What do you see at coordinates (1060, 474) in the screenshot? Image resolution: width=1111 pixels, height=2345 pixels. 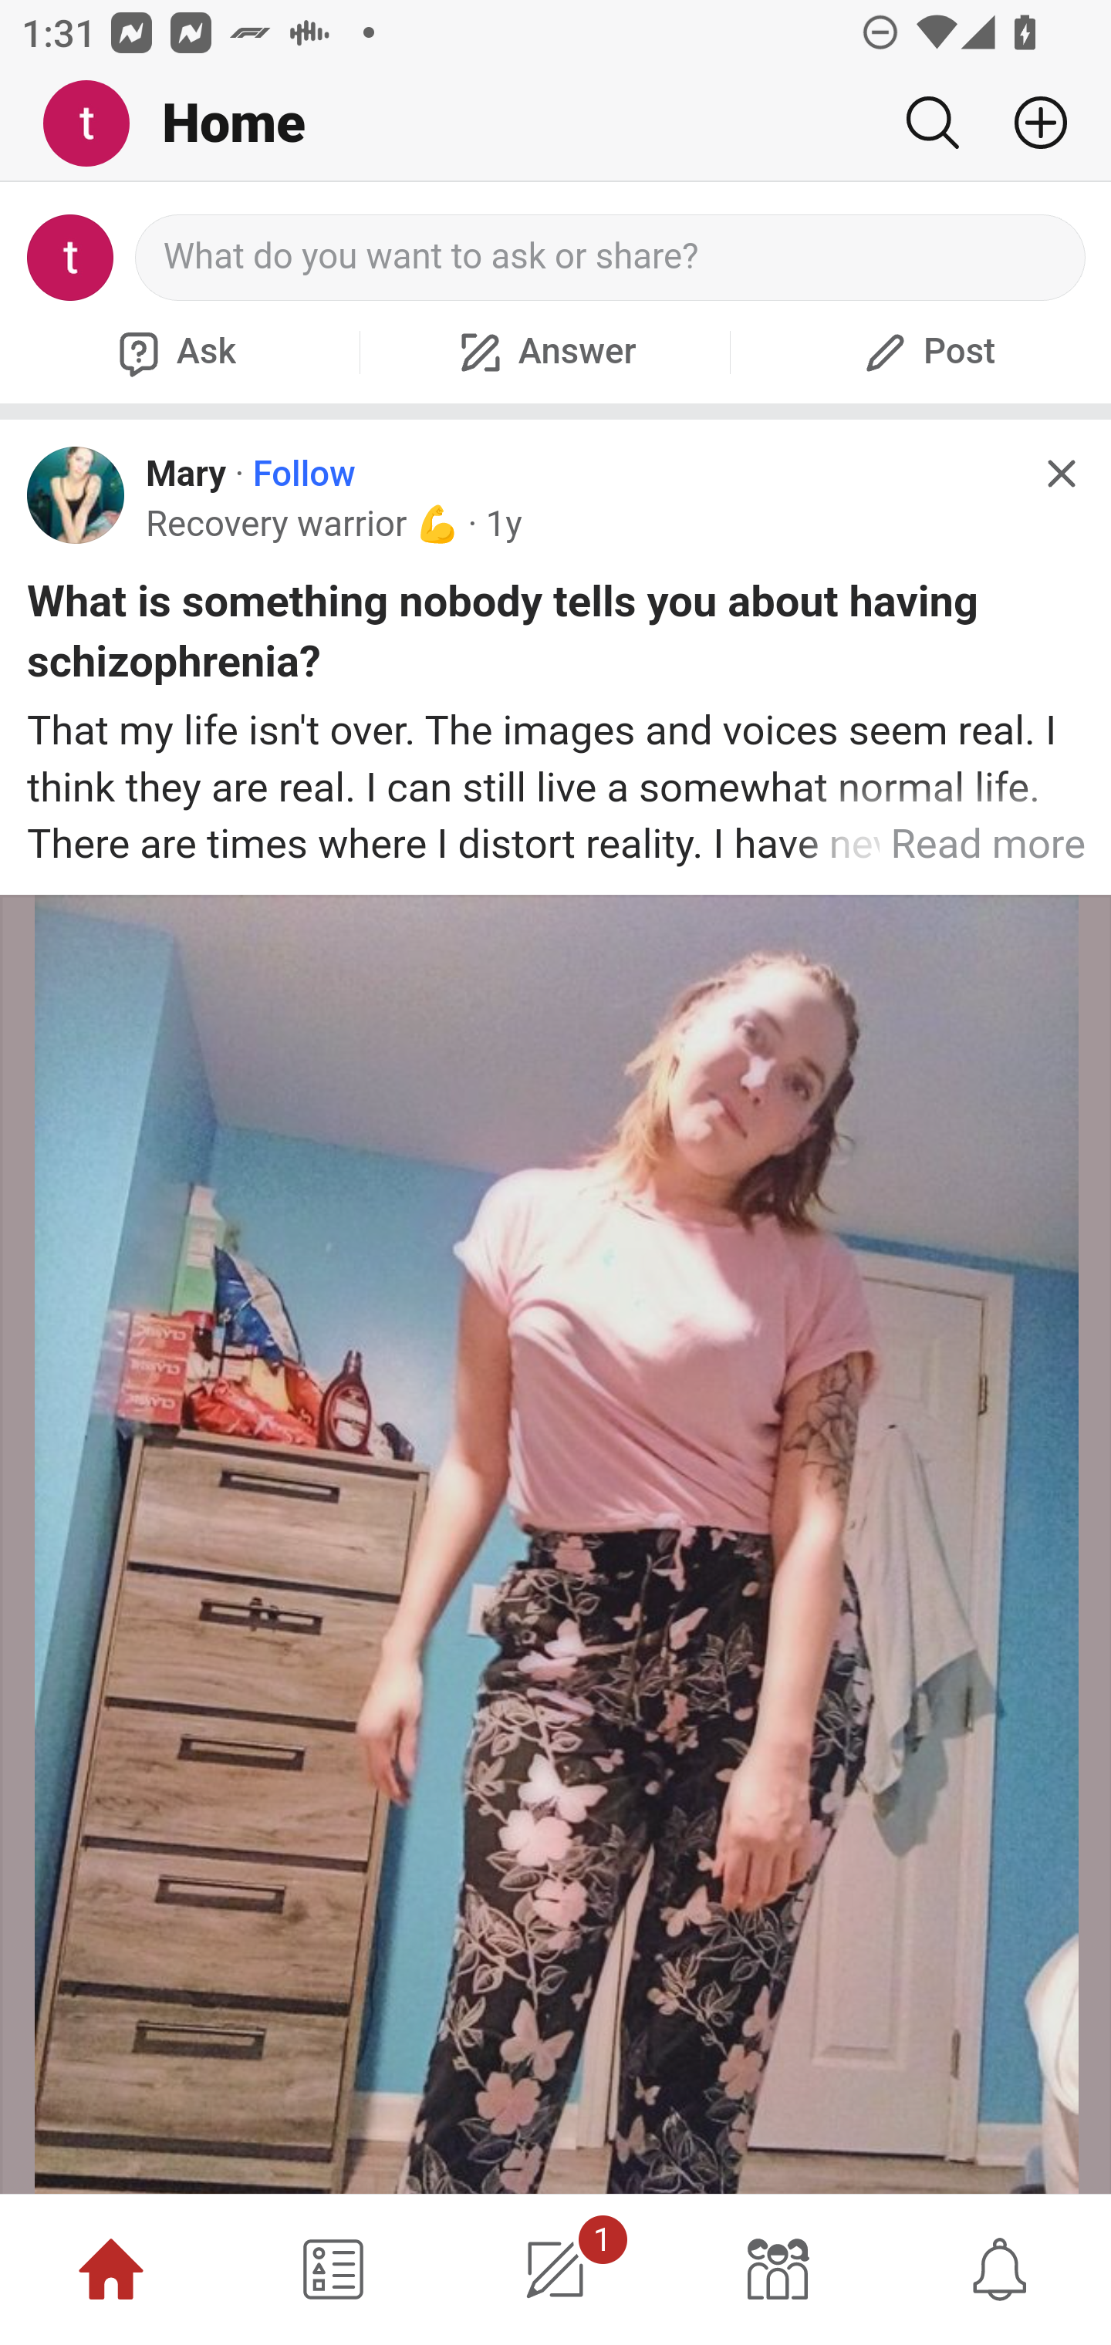 I see `Hide` at bounding box center [1060, 474].